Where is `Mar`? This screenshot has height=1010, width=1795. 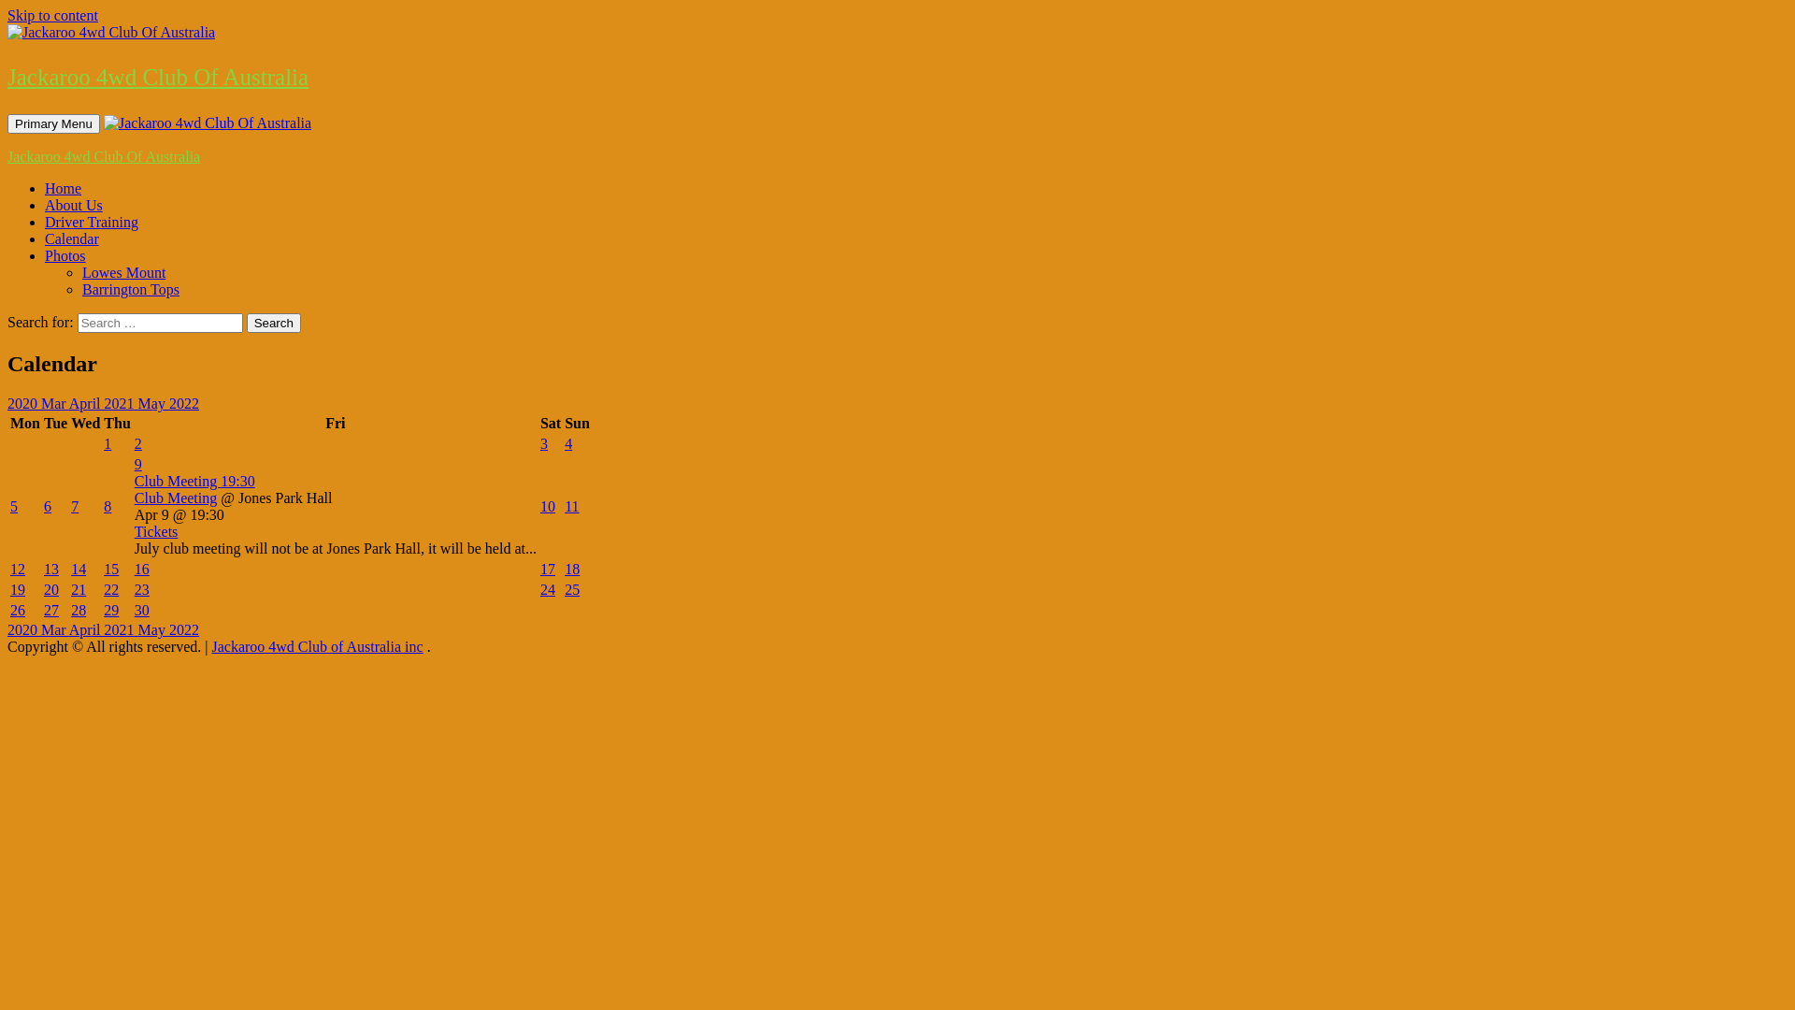
Mar is located at coordinates (55, 630).